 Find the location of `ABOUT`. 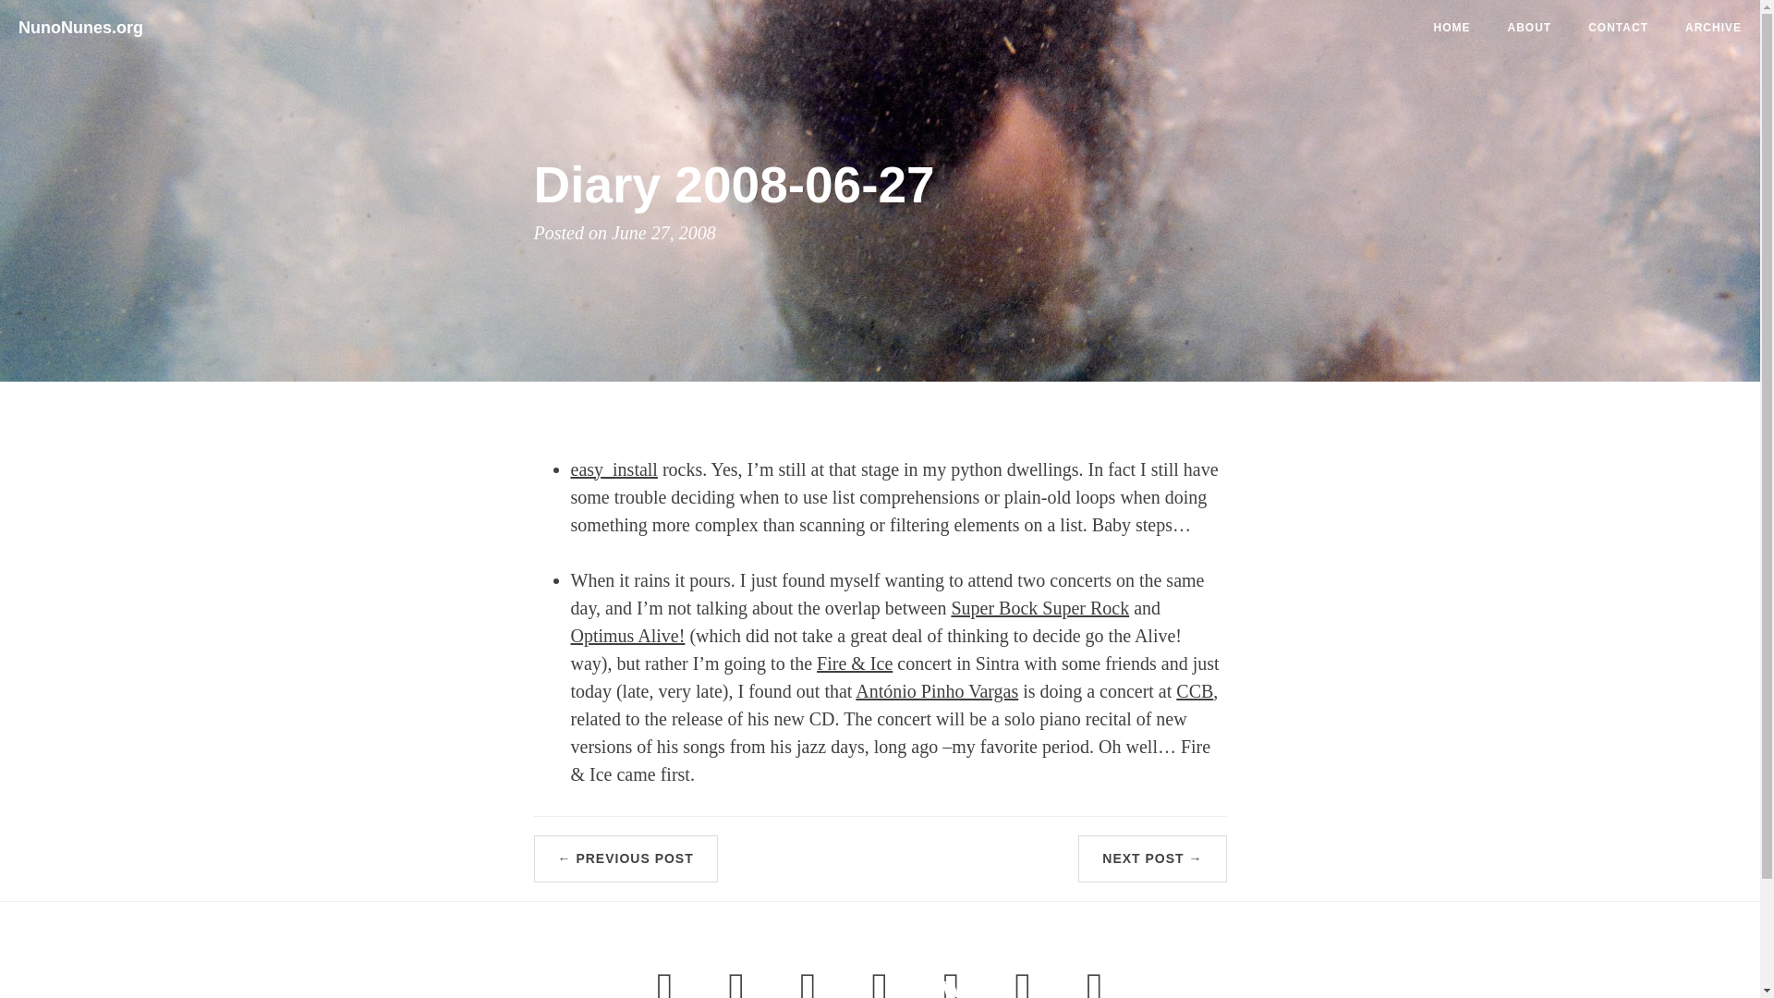

ABOUT is located at coordinates (1530, 28).